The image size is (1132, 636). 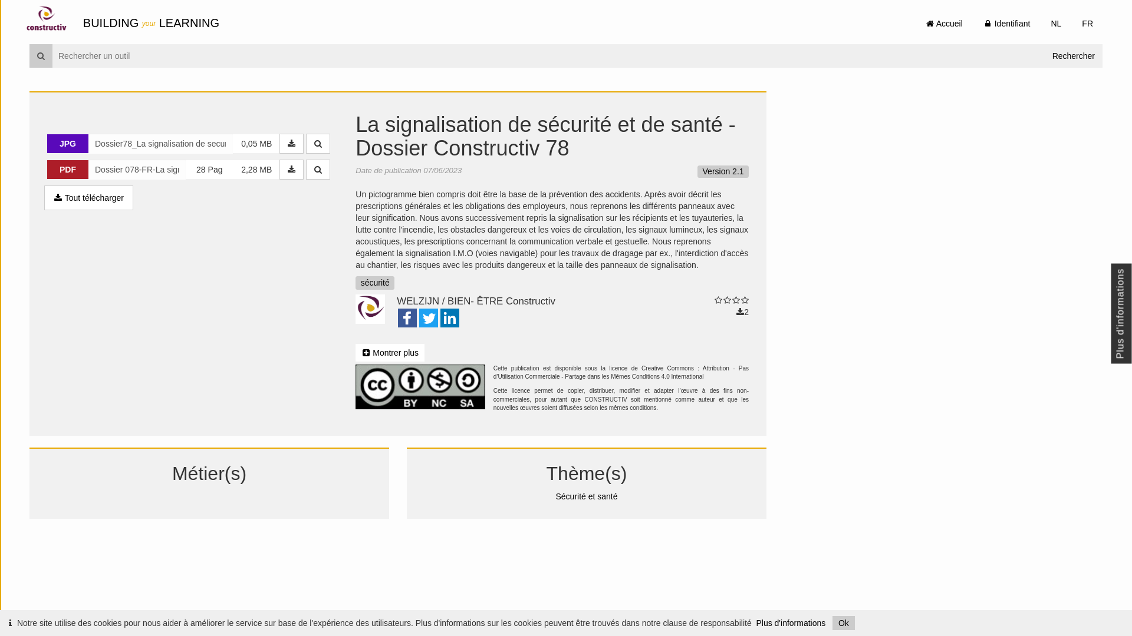 What do you see at coordinates (791, 623) in the screenshot?
I see `Plus d'informations` at bounding box center [791, 623].